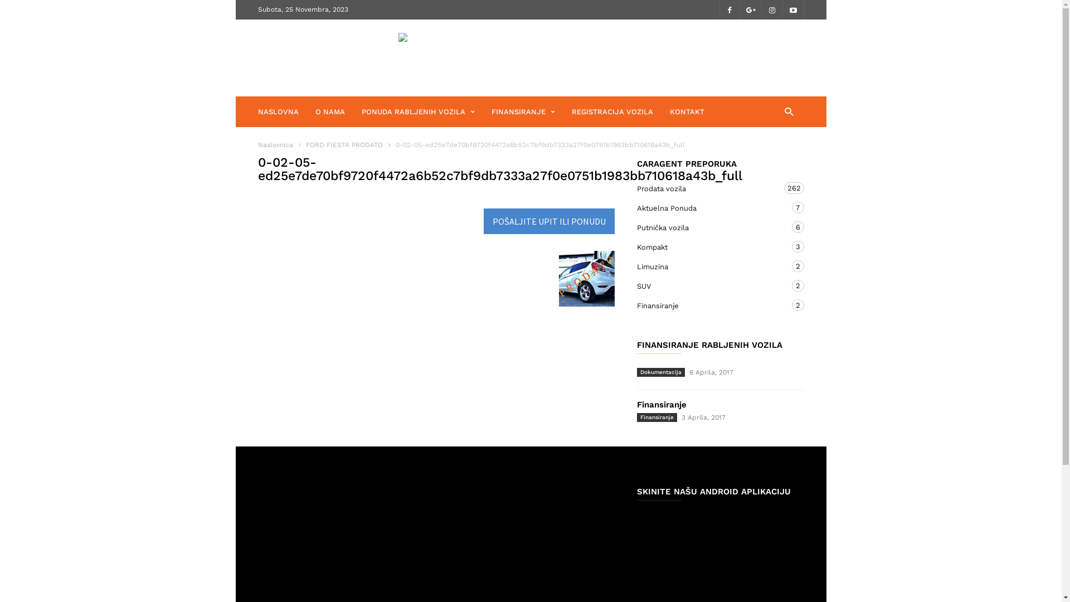 This screenshot has height=602, width=1070. What do you see at coordinates (709, 188) in the screenshot?
I see `Prodata vozila
262` at bounding box center [709, 188].